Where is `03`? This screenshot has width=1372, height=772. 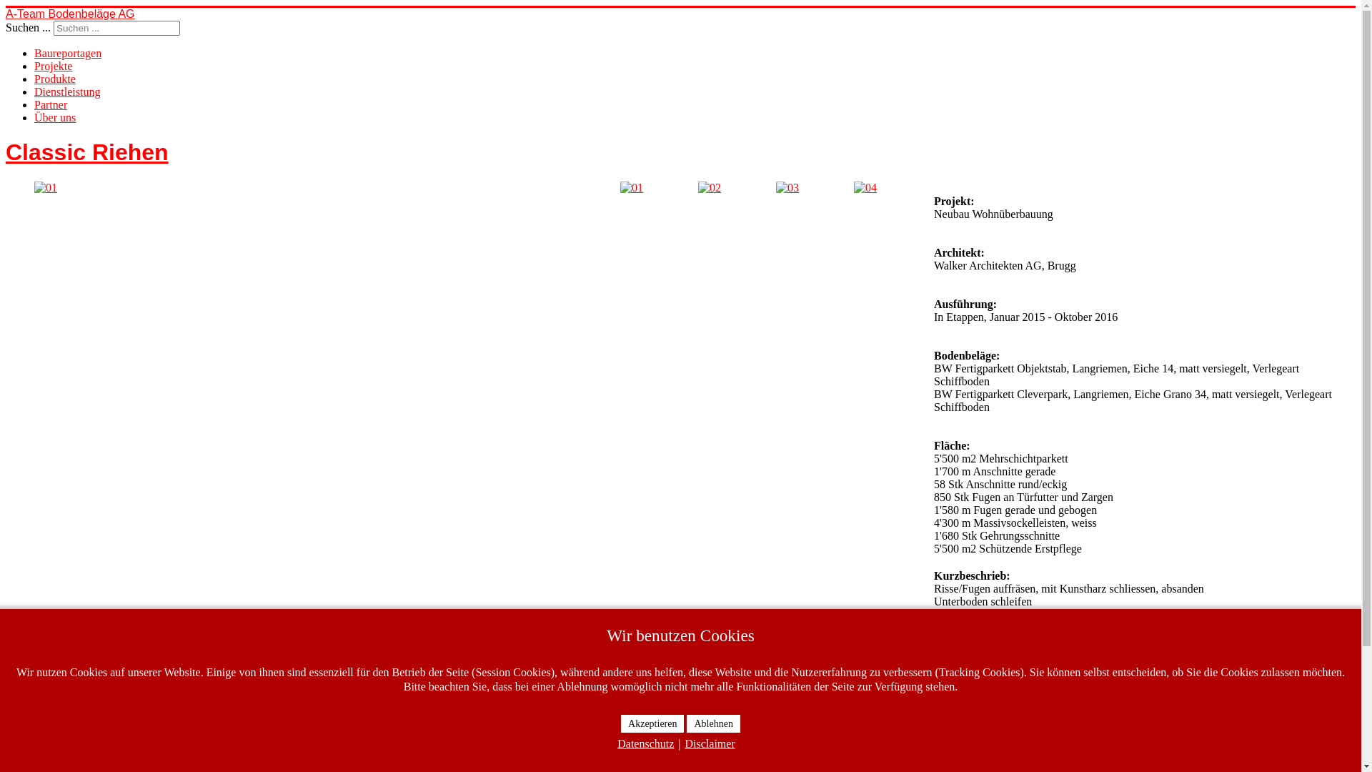 03 is located at coordinates (787, 188).